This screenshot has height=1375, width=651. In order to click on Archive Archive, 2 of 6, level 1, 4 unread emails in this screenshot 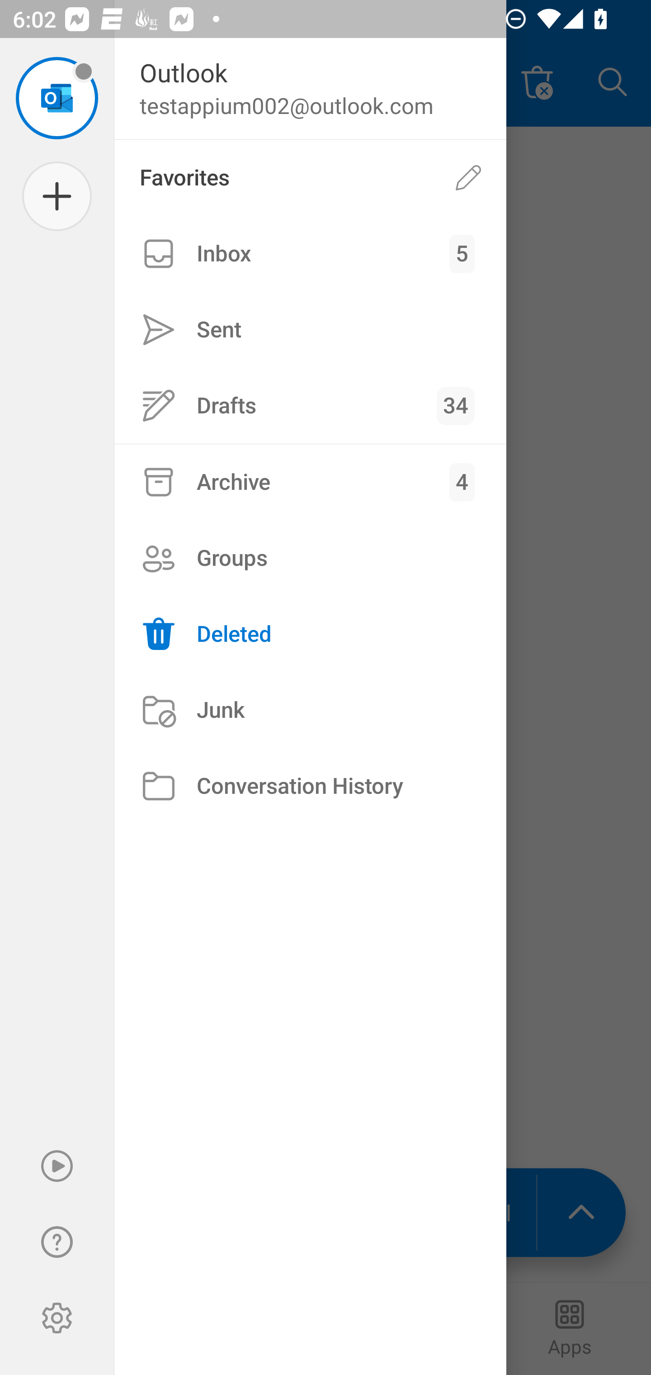, I will do `click(310, 482)`.